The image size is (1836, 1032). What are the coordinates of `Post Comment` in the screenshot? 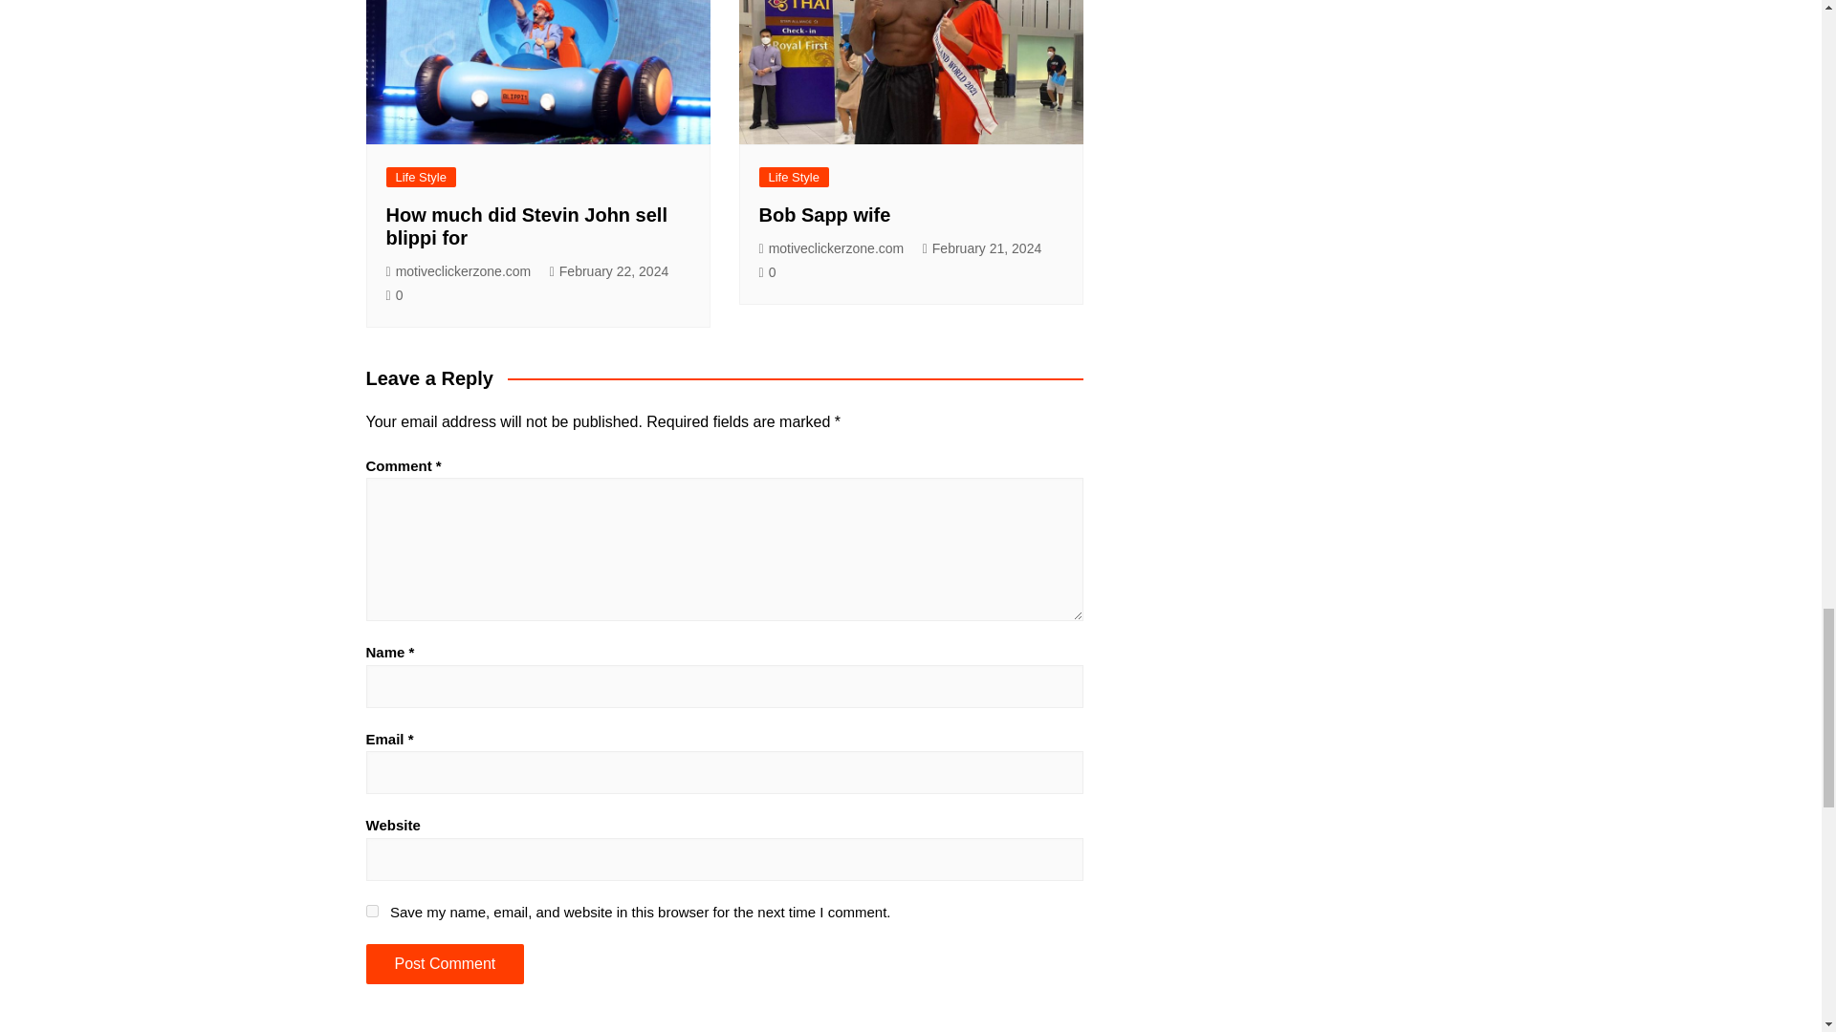 It's located at (444, 964).